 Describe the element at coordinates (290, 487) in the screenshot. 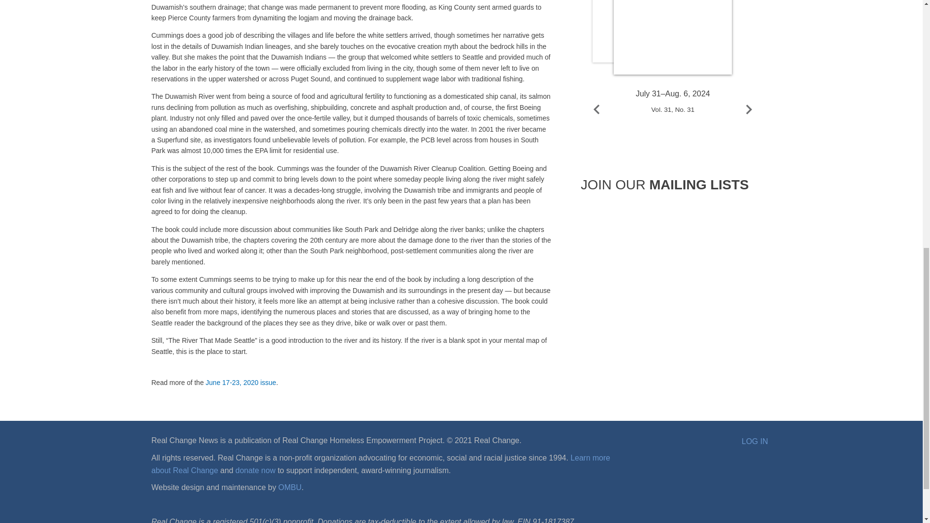

I see `OMBU` at that location.